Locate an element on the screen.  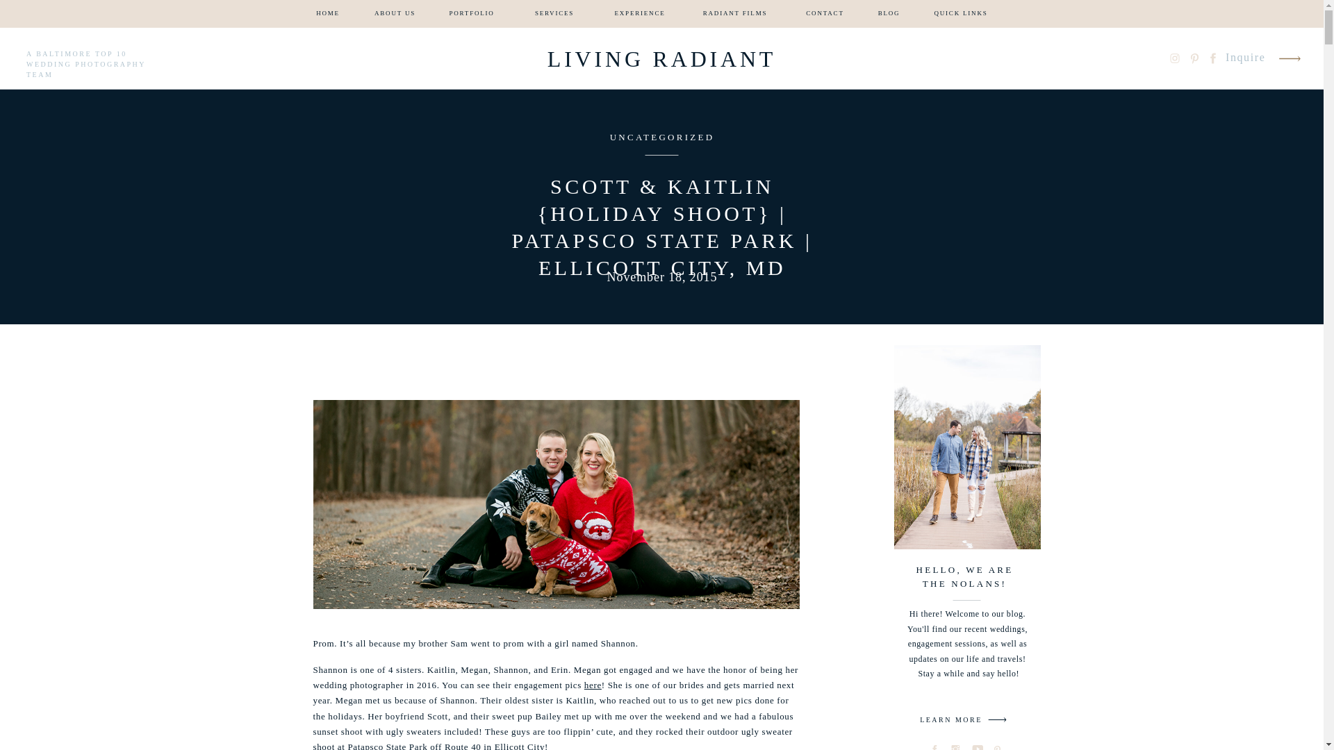
SERVICES is located at coordinates (554, 14).